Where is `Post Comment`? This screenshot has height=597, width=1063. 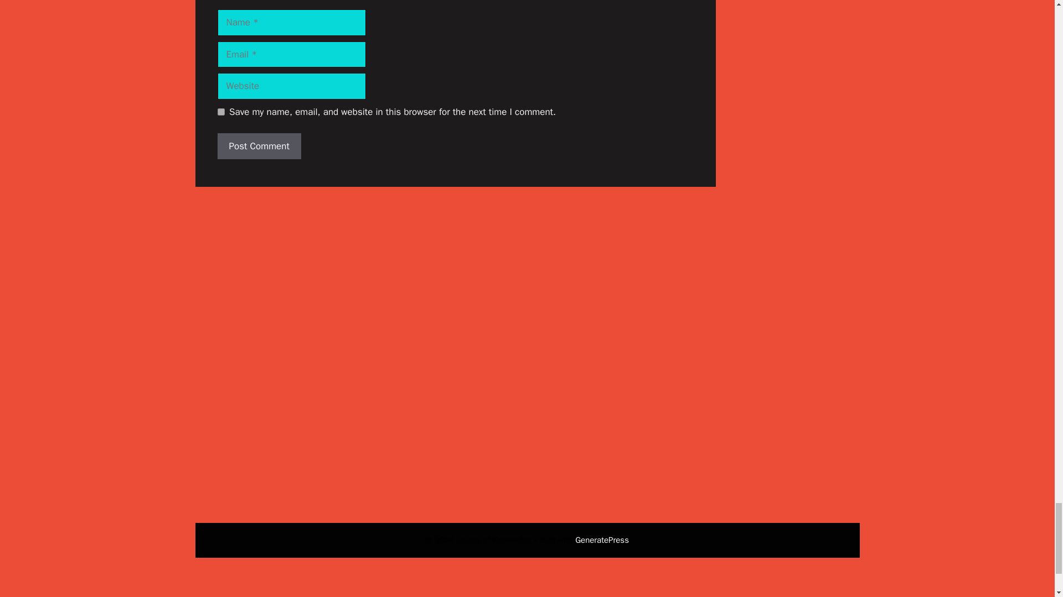 Post Comment is located at coordinates (259, 146).